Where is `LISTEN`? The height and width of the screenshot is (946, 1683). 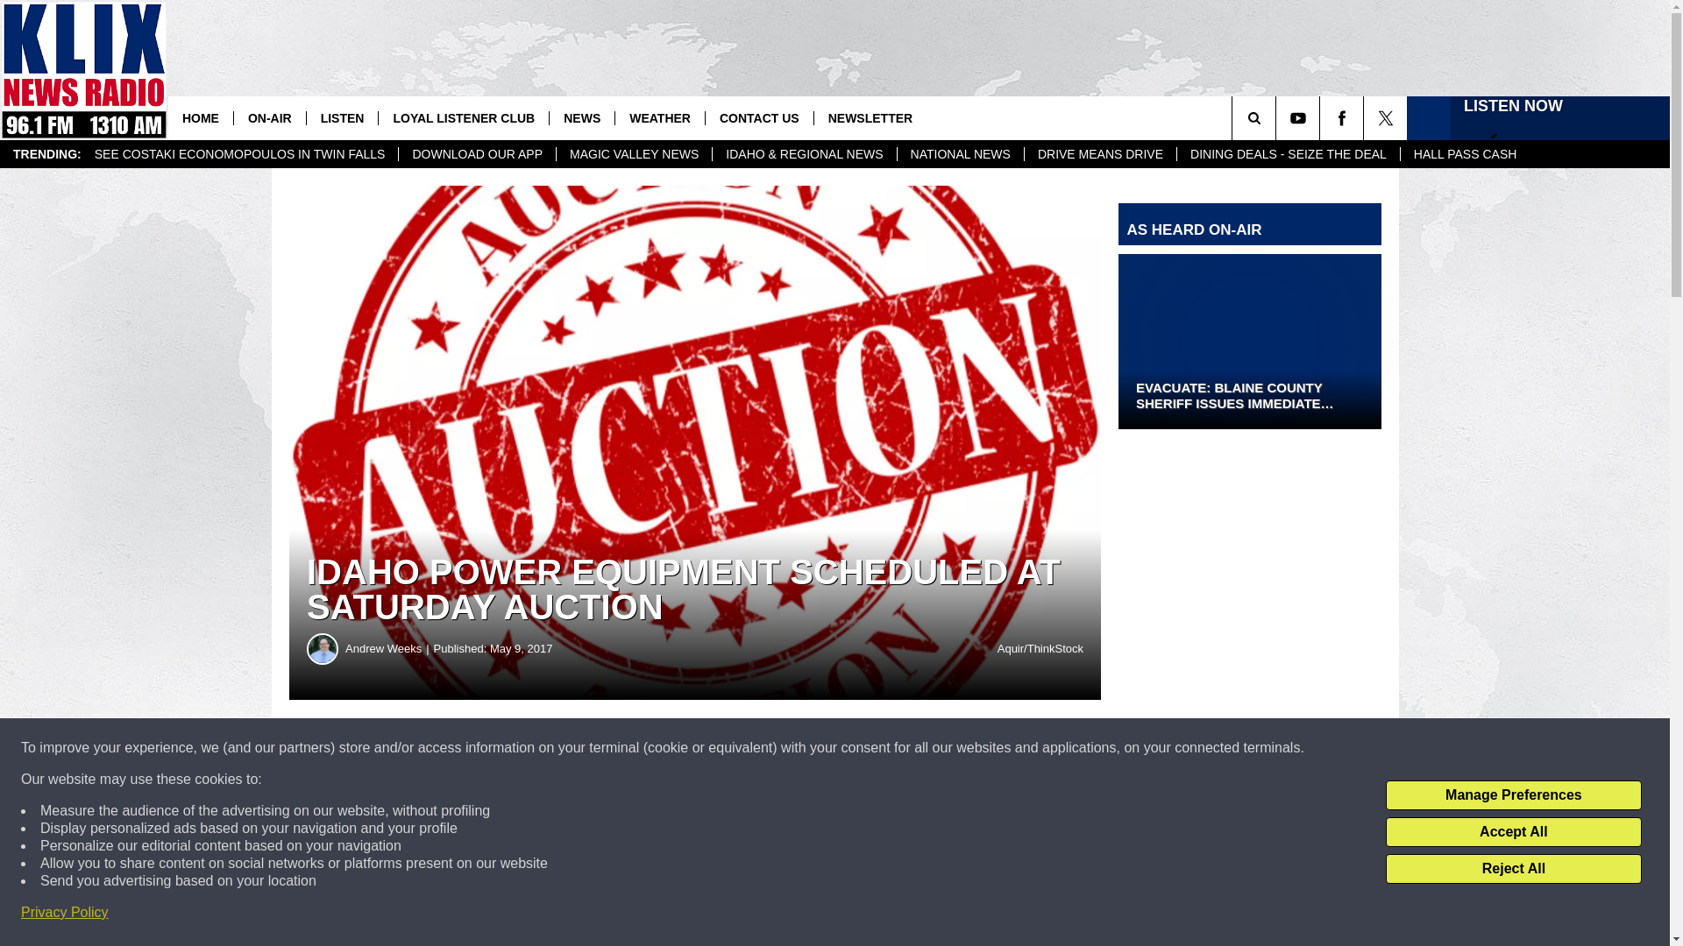 LISTEN is located at coordinates (342, 117).